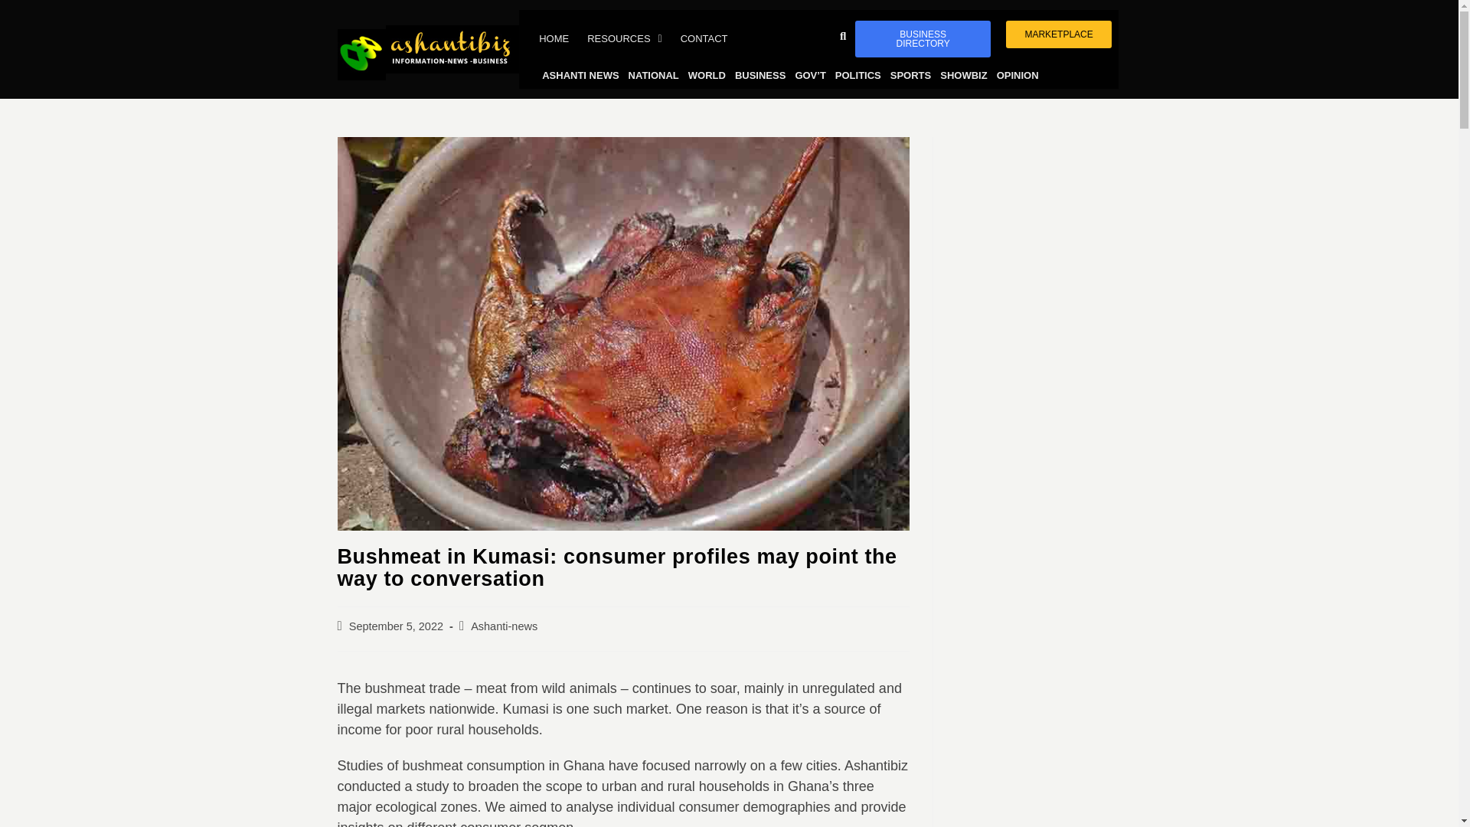 The width and height of the screenshot is (1470, 827). Describe the element at coordinates (963, 75) in the screenshot. I see `SHOWBIZ` at that location.